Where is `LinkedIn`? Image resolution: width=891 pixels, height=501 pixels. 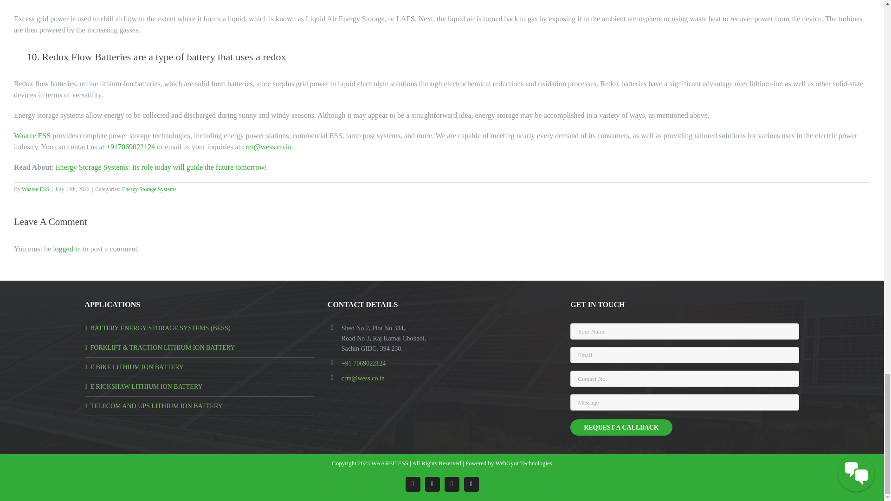
LinkedIn is located at coordinates (452, 484).